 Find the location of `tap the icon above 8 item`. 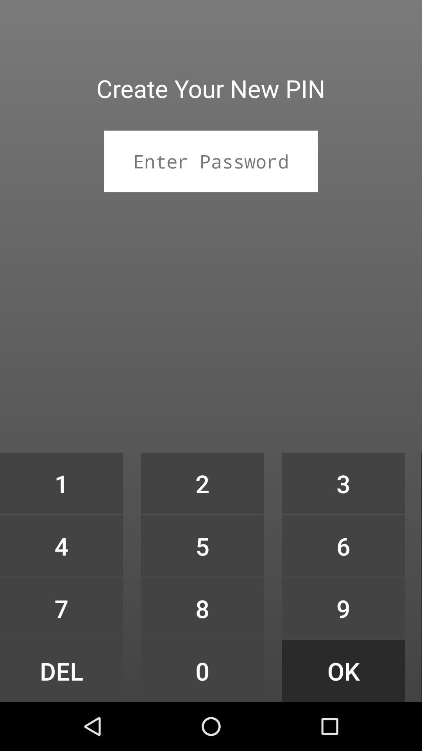

tap the icon above 8 item is located at coordinates (202, 546).